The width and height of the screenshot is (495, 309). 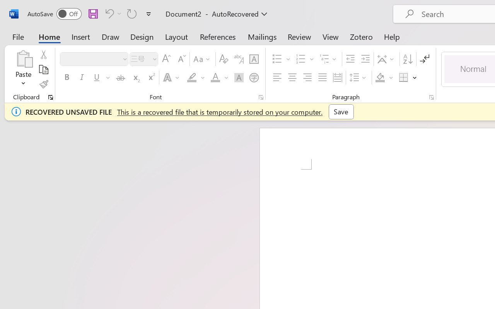 What do you see at coordinates (43, 54) in the screenshot?
I see `Cut` at bounding box center [43, 54].